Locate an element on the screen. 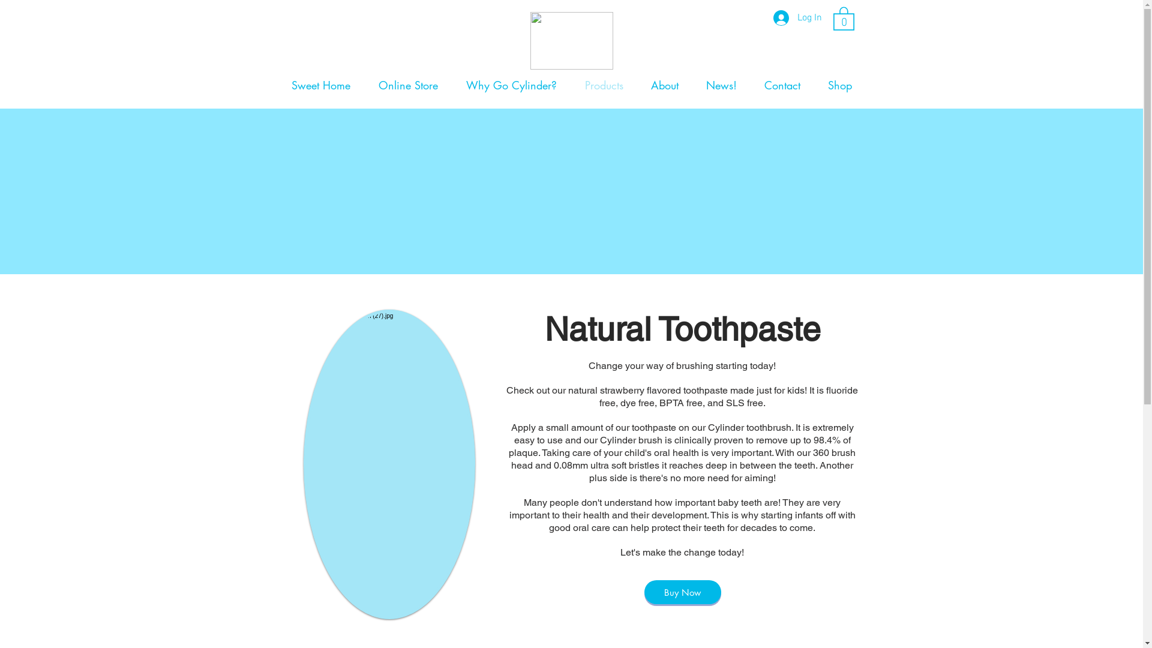 This screenshot has height=648, width=1152. News! is located at coordinates (721, 85).